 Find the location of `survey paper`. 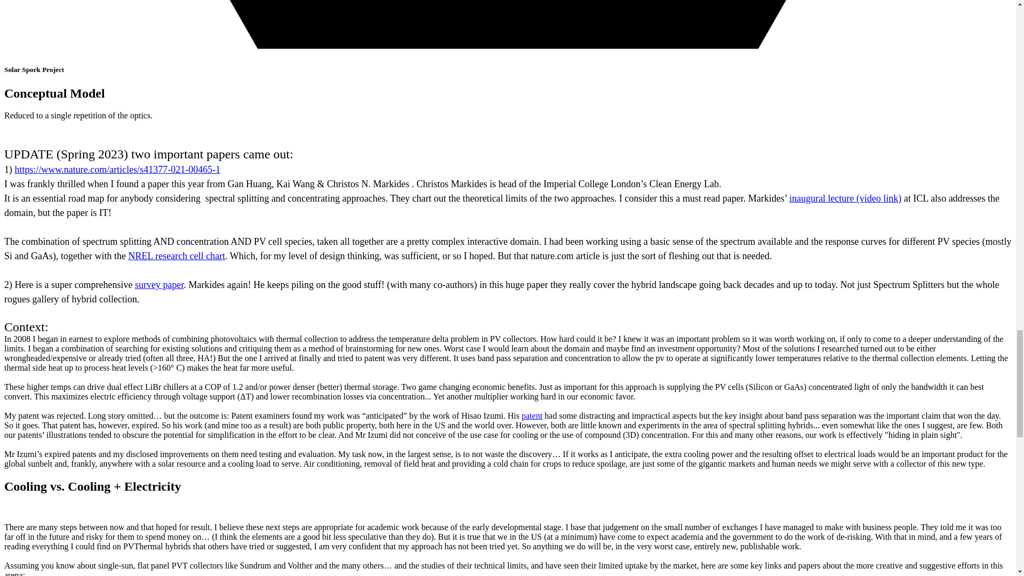

survey paper is located at coordinates (159, 285).